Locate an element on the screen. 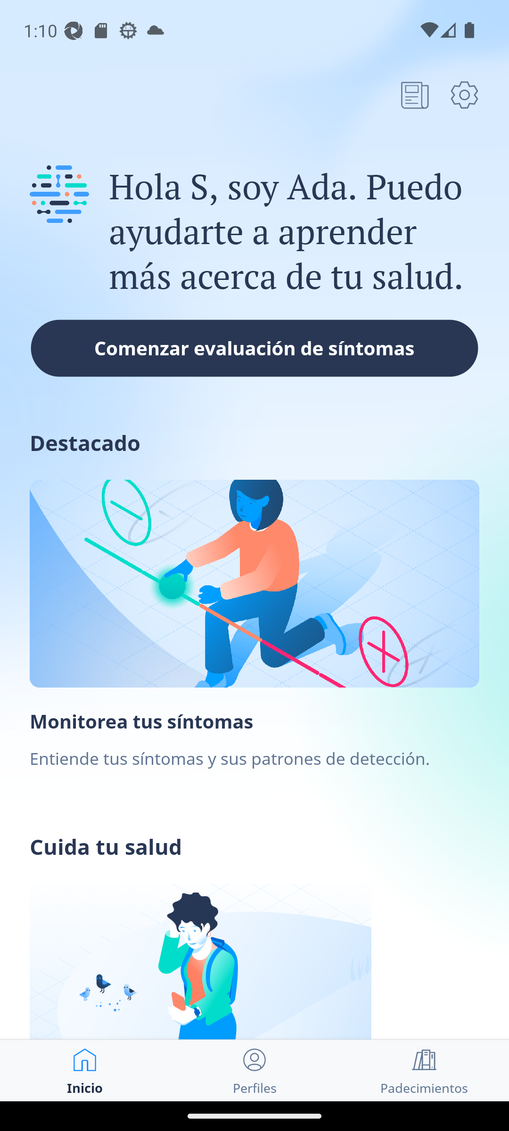  Comenzar evaluación de síntomas is located at coordinates (254, 348).